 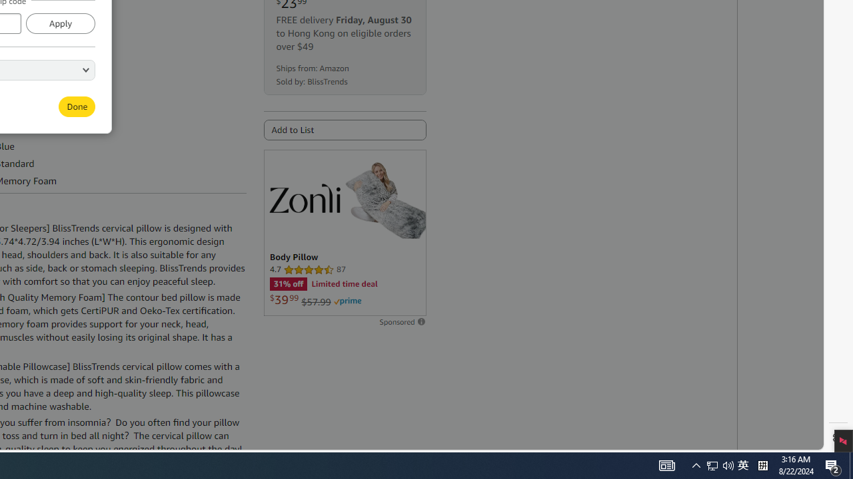 I want to click on Add to List, so click(x=344, y=130).